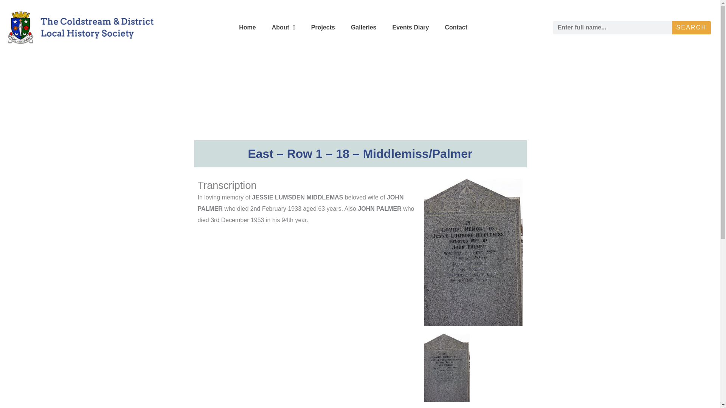 The width and height of the screenshot is (726, 408). Describe the element at coordinates (323, 27) in the screenshot. I see `Projects` at that location.